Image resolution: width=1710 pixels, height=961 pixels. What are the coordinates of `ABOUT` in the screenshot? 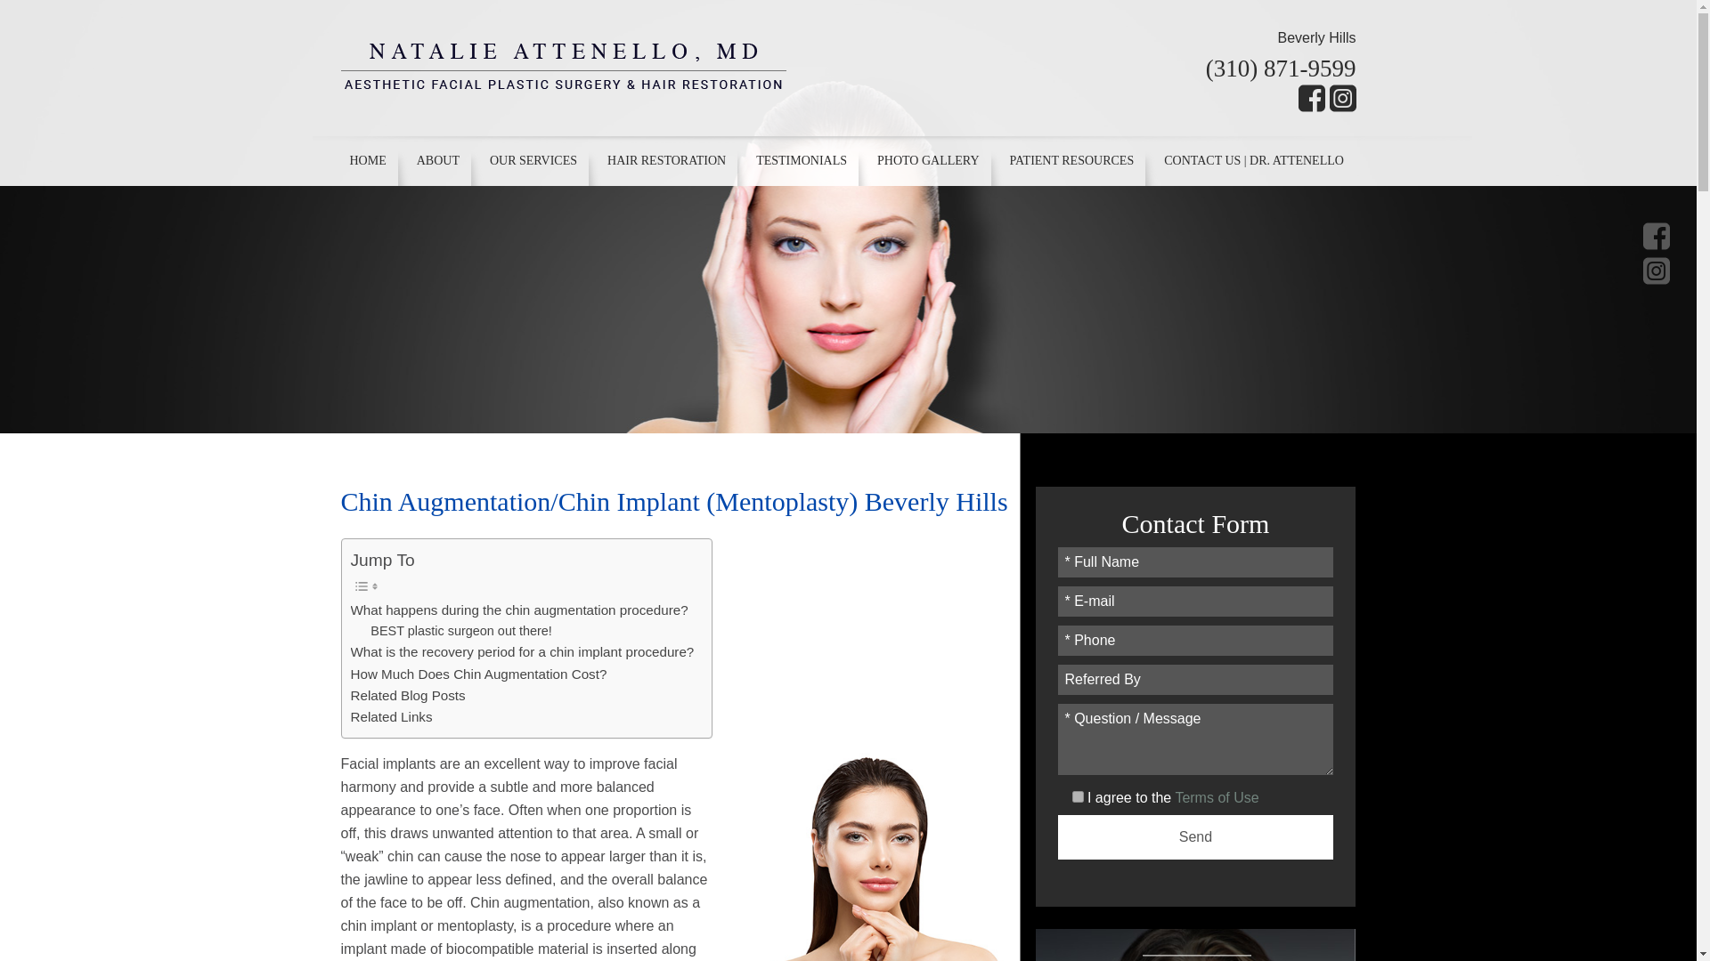 It's located at (438, 161).